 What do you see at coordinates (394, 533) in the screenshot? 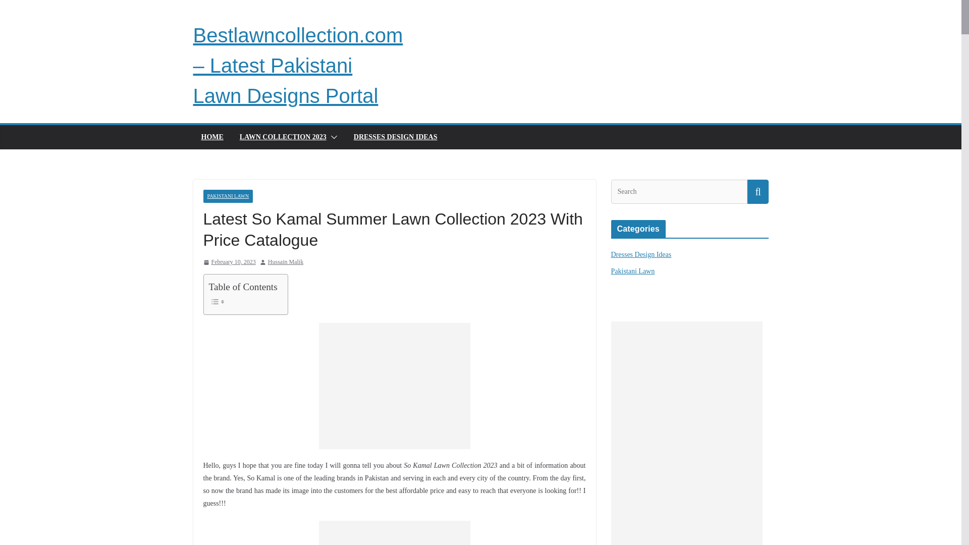
I see `Advertisement` at bounding box center [394, 533].